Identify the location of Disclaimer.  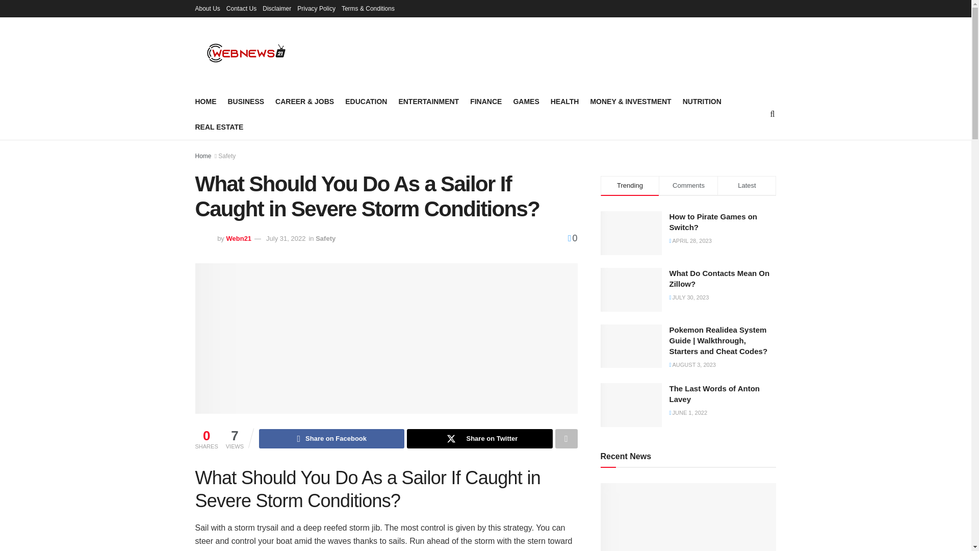
(276, 8).